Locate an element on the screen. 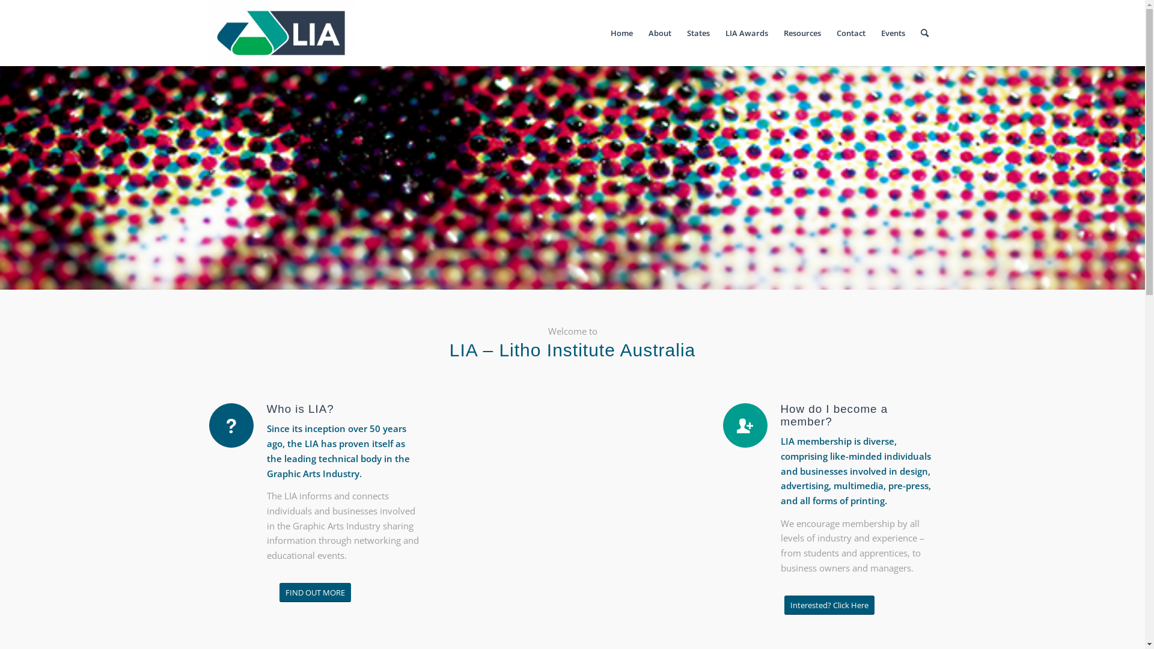 The height and width of the screenshot is (649, 1154). States is located at coordinates (698, 33).